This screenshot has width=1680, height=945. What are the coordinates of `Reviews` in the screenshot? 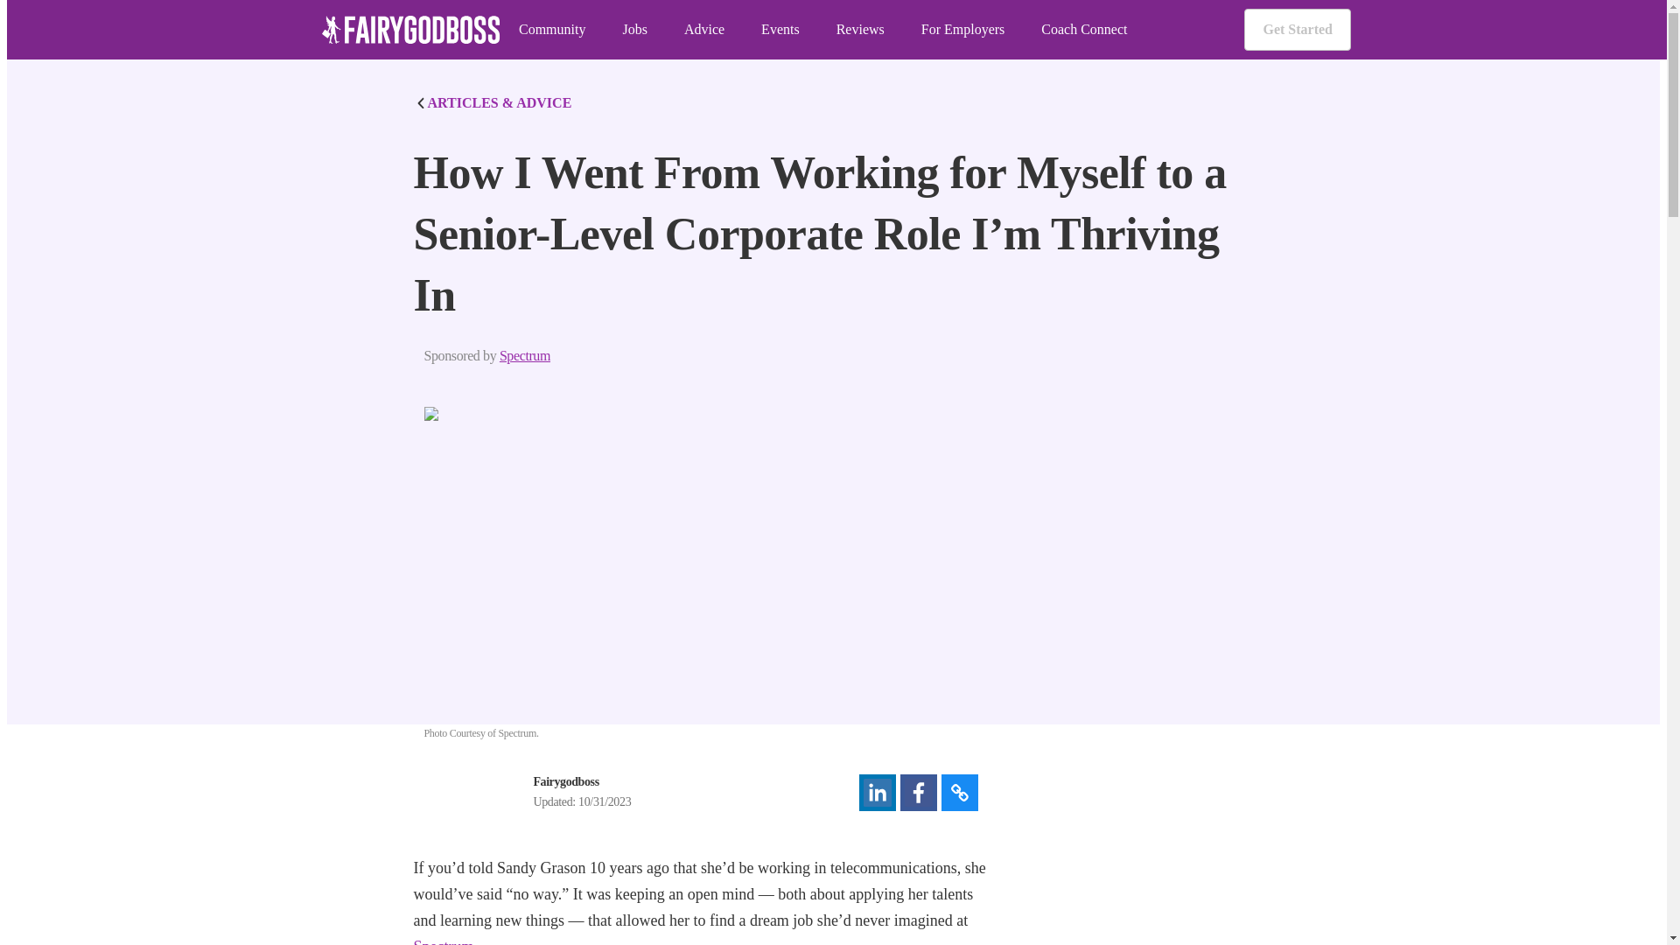 It's located at (861, 30).